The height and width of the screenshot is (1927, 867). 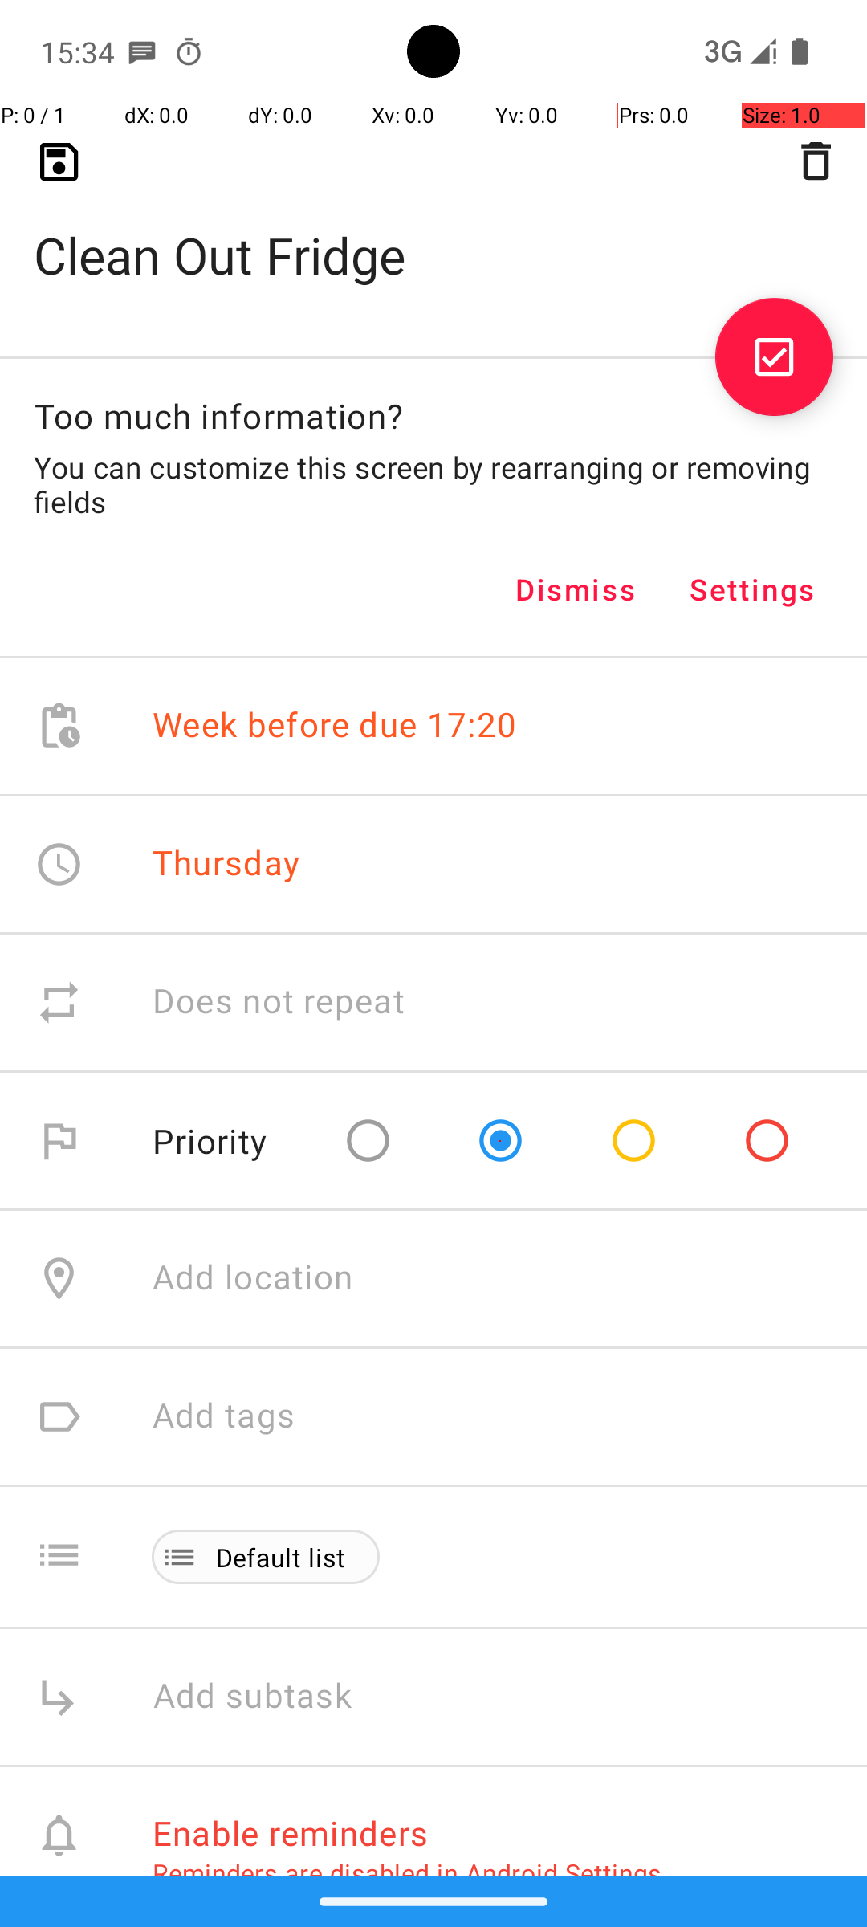 I want to click on Week before due 17:20, so click(x=335, y=726).